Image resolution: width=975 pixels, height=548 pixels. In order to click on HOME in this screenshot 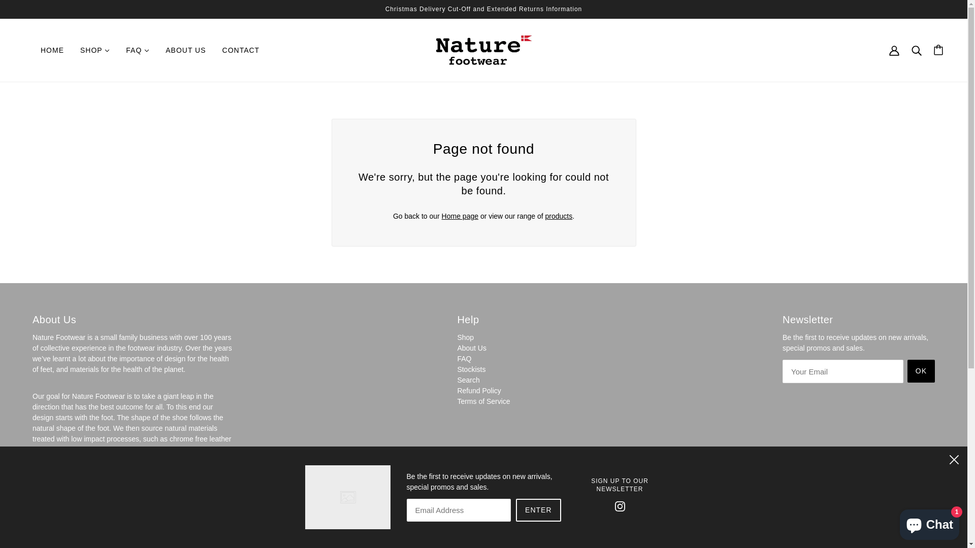, I will do `click(52, 50)`.